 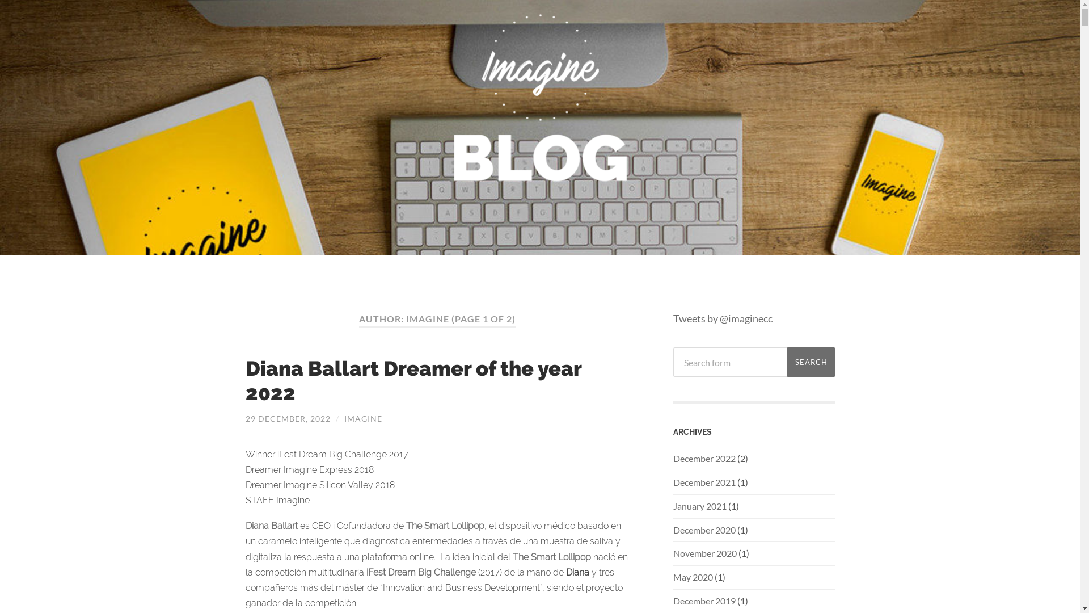 I want to click on November 2020, so click(x=704, y=553).